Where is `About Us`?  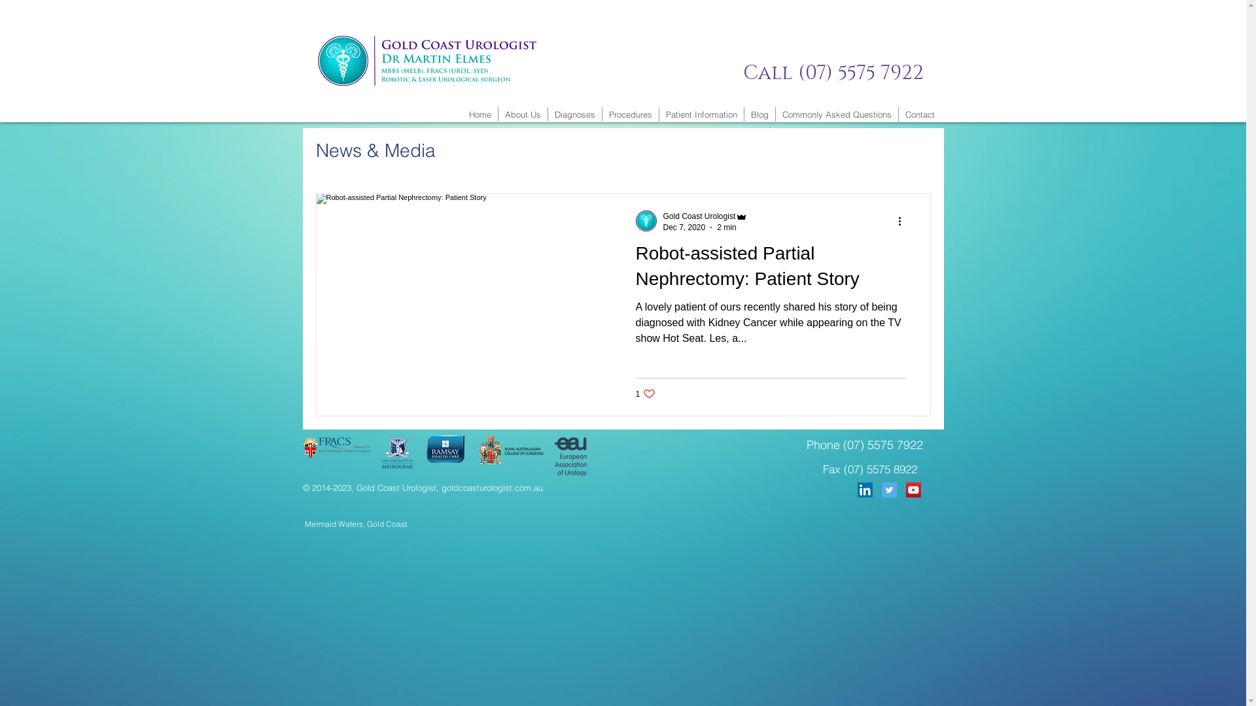
About Us is located at coordinates (523, 114).